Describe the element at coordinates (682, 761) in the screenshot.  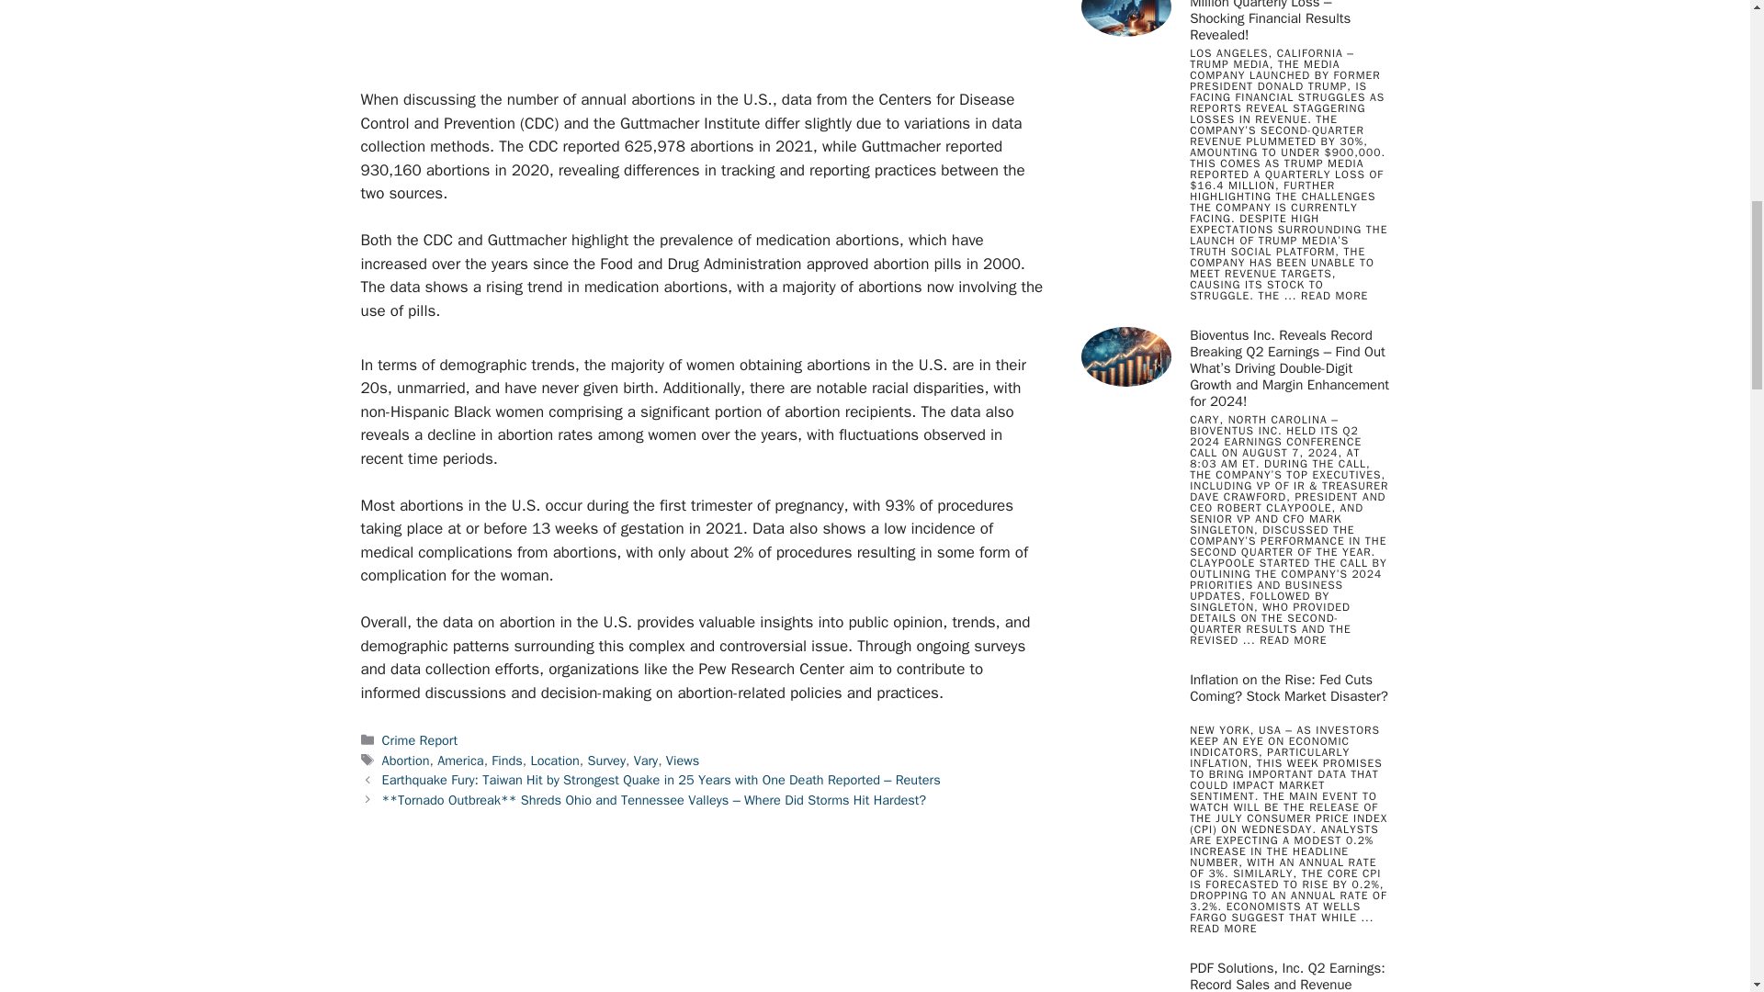
I see `Views` at that location.